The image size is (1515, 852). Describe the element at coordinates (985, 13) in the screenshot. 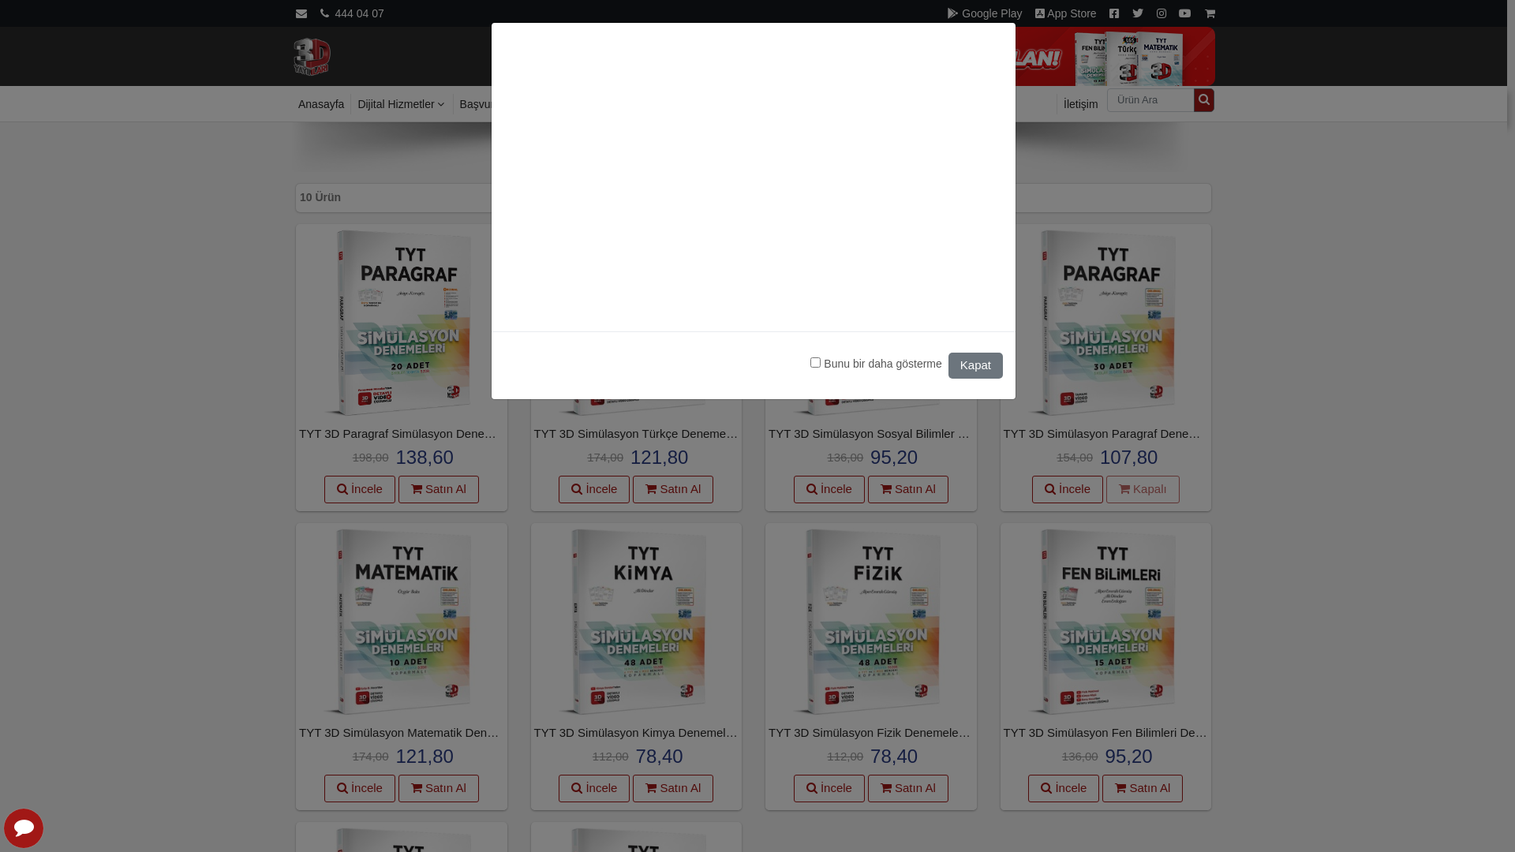

I see `Google Play` at that location.